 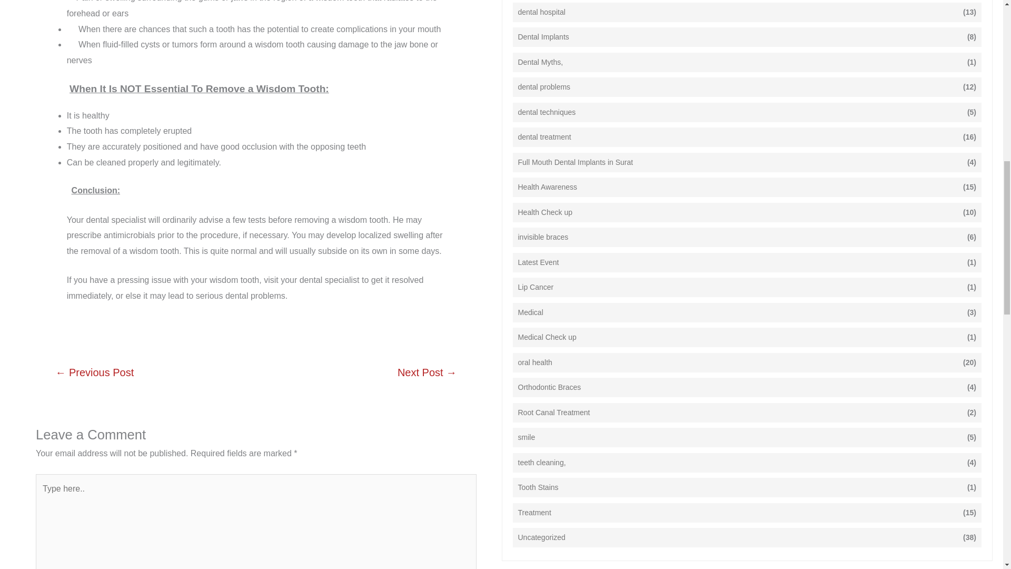 I want to click on Dental Implants, so click(x=543, y=37).